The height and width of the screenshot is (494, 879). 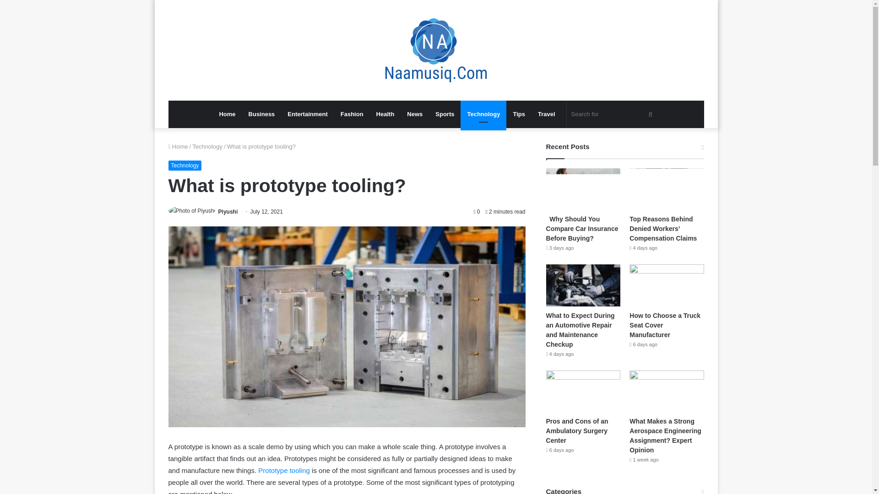 What do you see at coordinates (352, 114) in the screenshot?
I see `Fashion` at bounding box center [352, 114].